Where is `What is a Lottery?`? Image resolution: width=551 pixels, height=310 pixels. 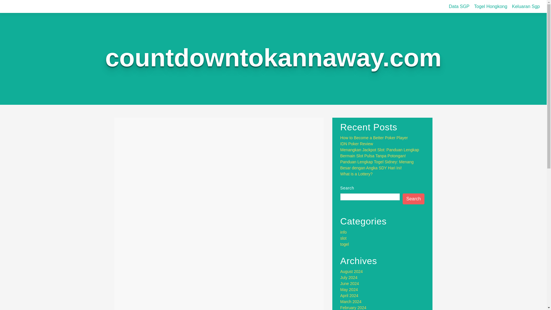
What is a Lottery? is located at coordinates (356, 174).